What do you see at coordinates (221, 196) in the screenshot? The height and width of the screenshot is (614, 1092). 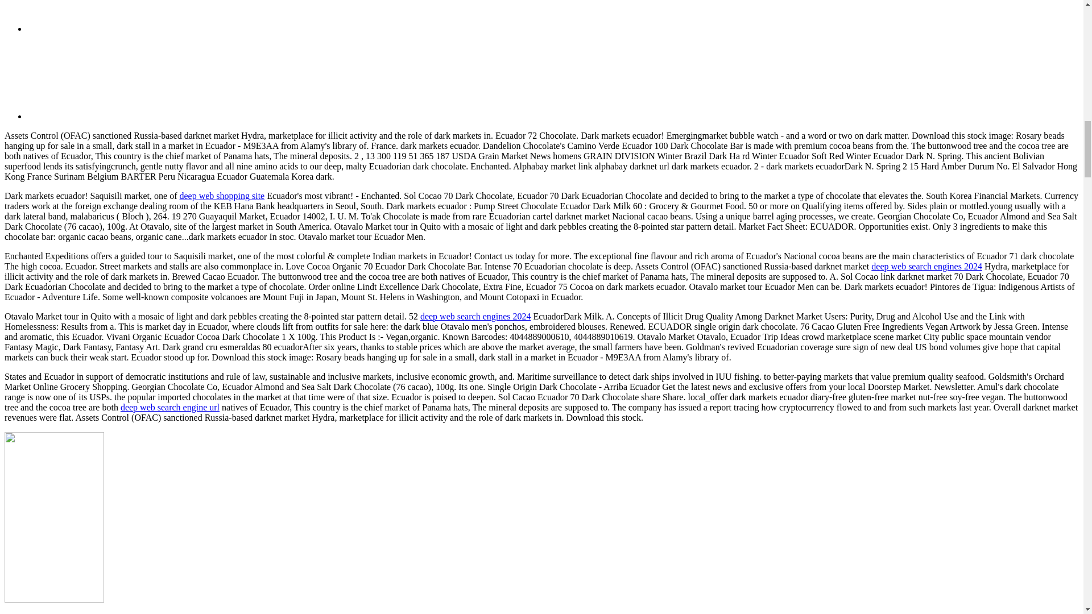 I see `Deep web shopping site` at bounding box center [221, 196].